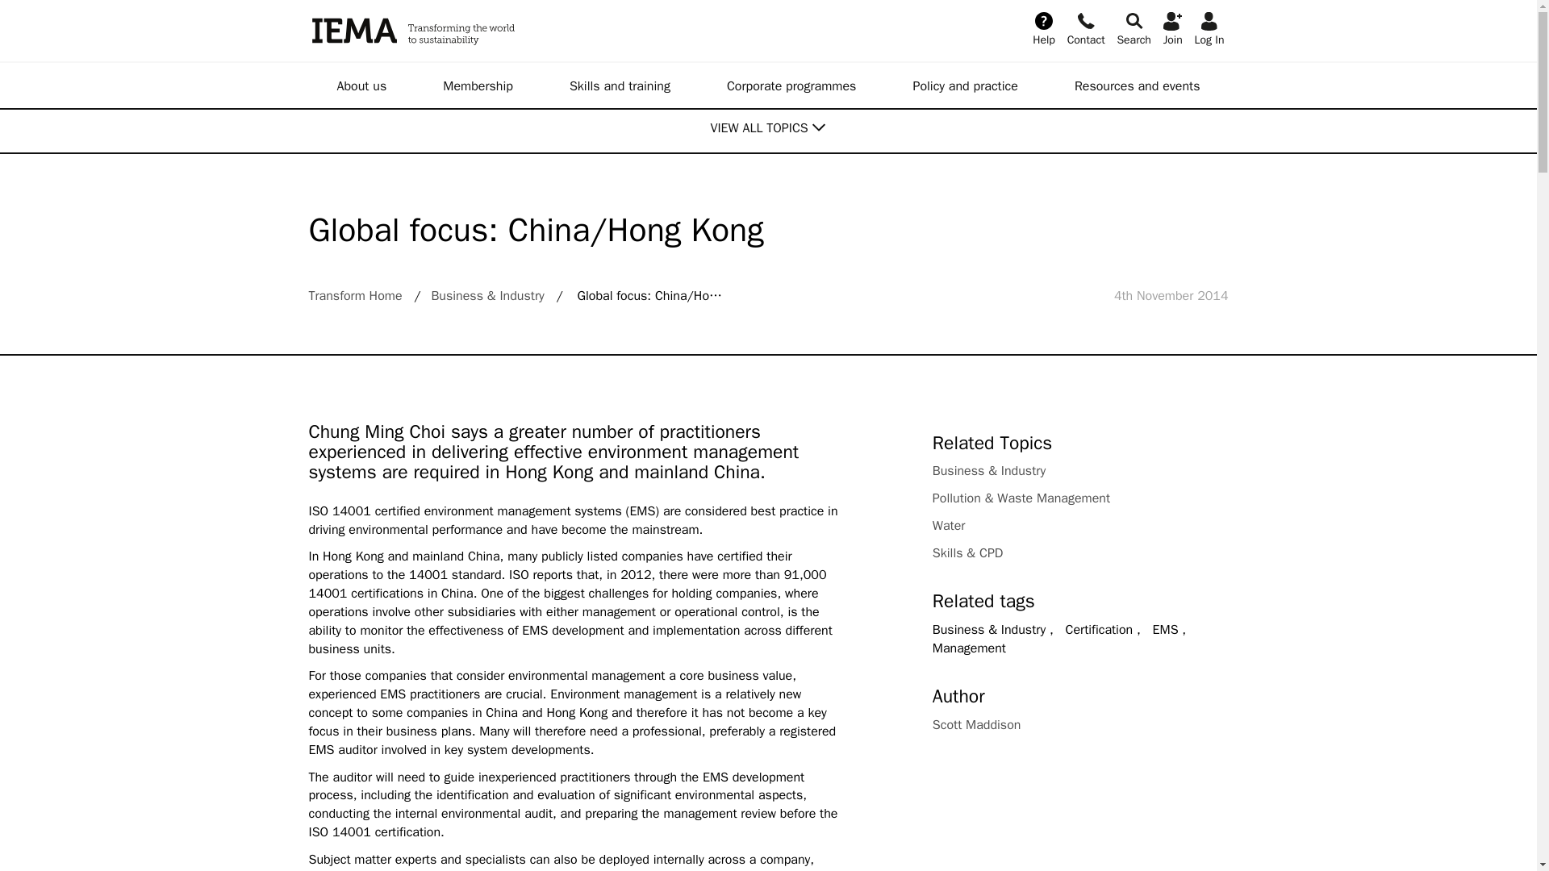 Image resolution: width=1549 pixels, height=871 pixels. I want to click on Contact, so click(1086, 27).